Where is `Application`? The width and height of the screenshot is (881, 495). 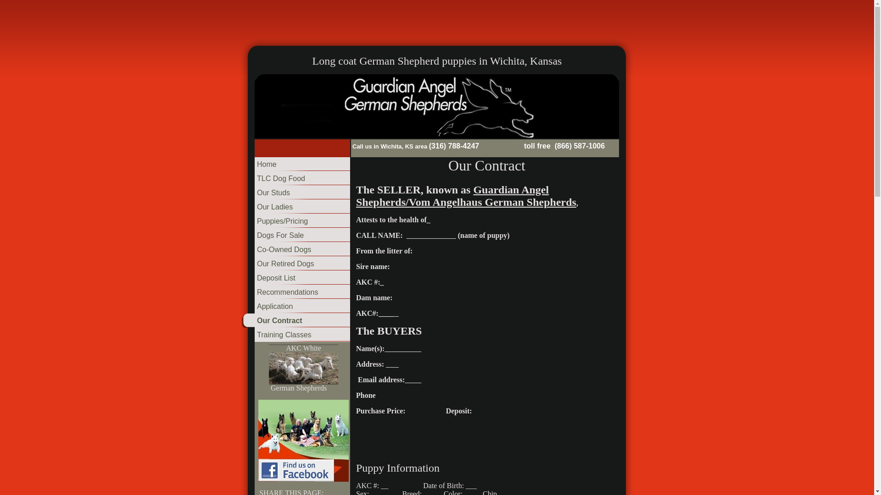
Application is located at coordinates (295, 307).